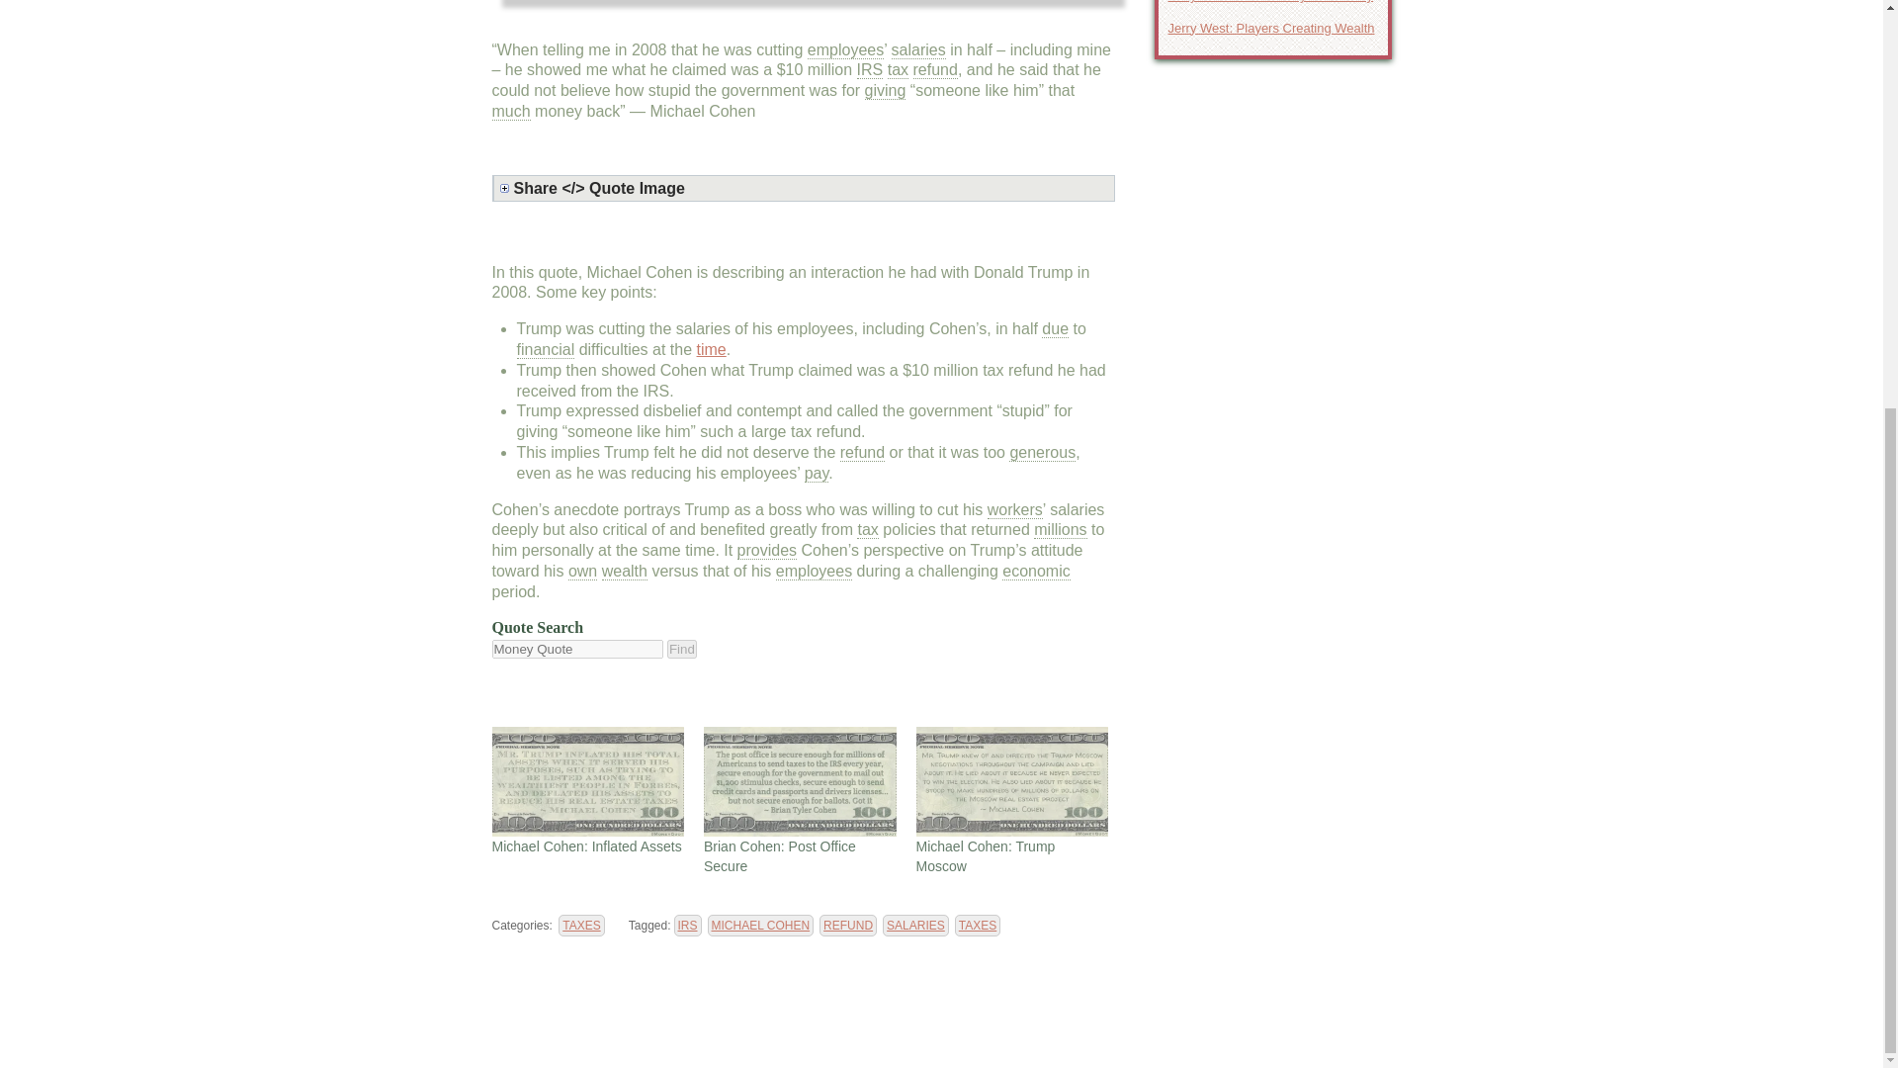 This screenshot has width=1898, height=1068. Describe the element at coordinates (712, 348) in the screenshot. I see `Time is Money` at that location.